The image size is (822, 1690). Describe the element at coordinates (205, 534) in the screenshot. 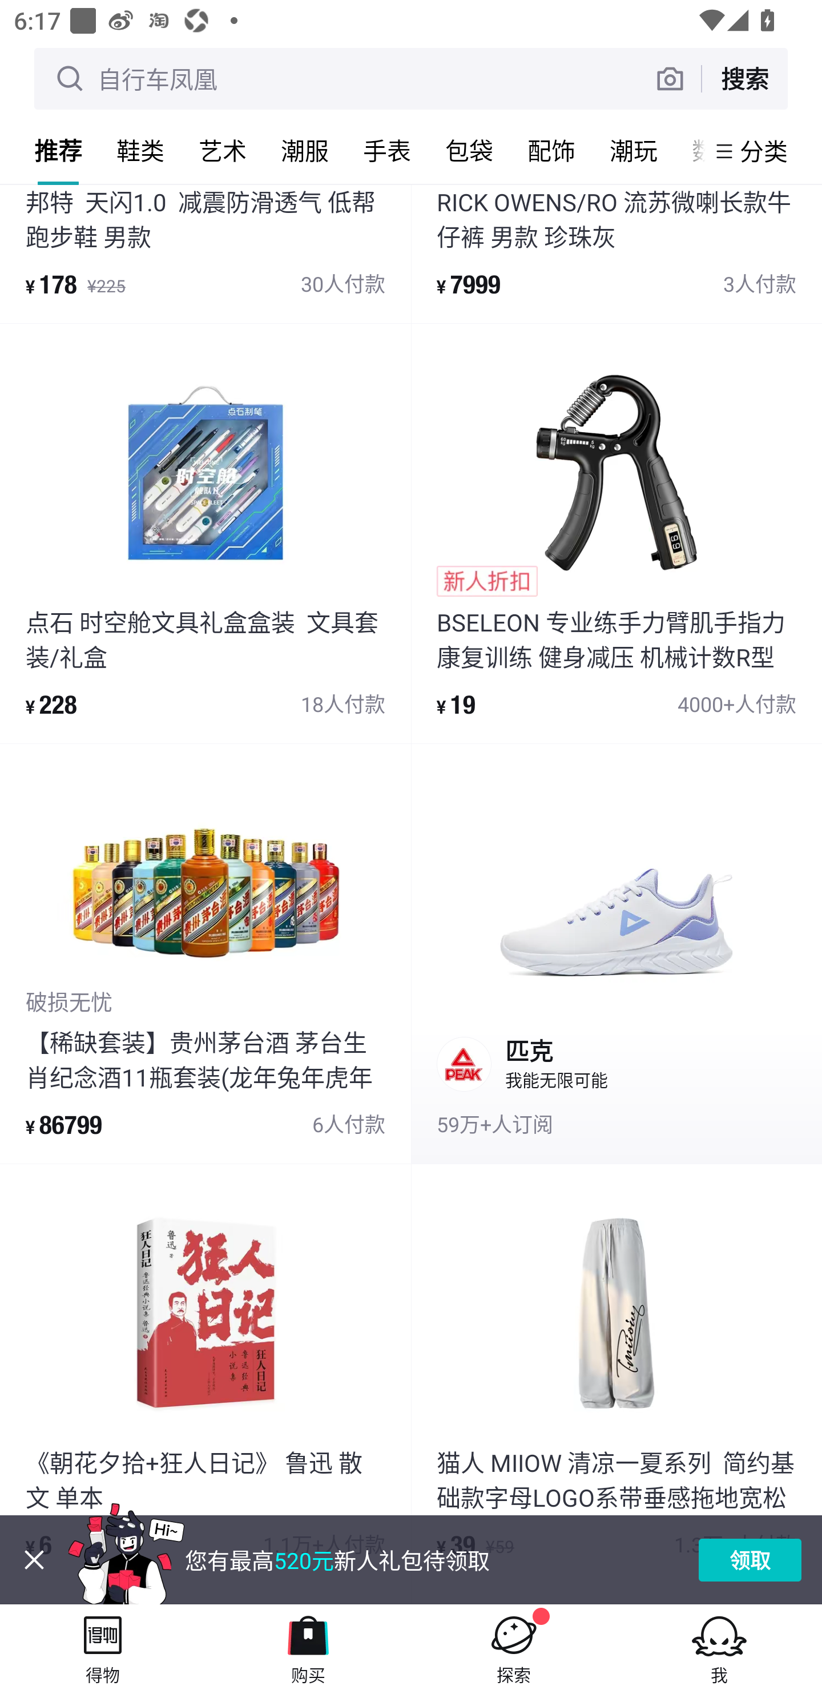

I see `product_item 点石 时空舱文具礼盒盒装  文具套
装/礼盒 ¥ 228 18人付款` at that location.